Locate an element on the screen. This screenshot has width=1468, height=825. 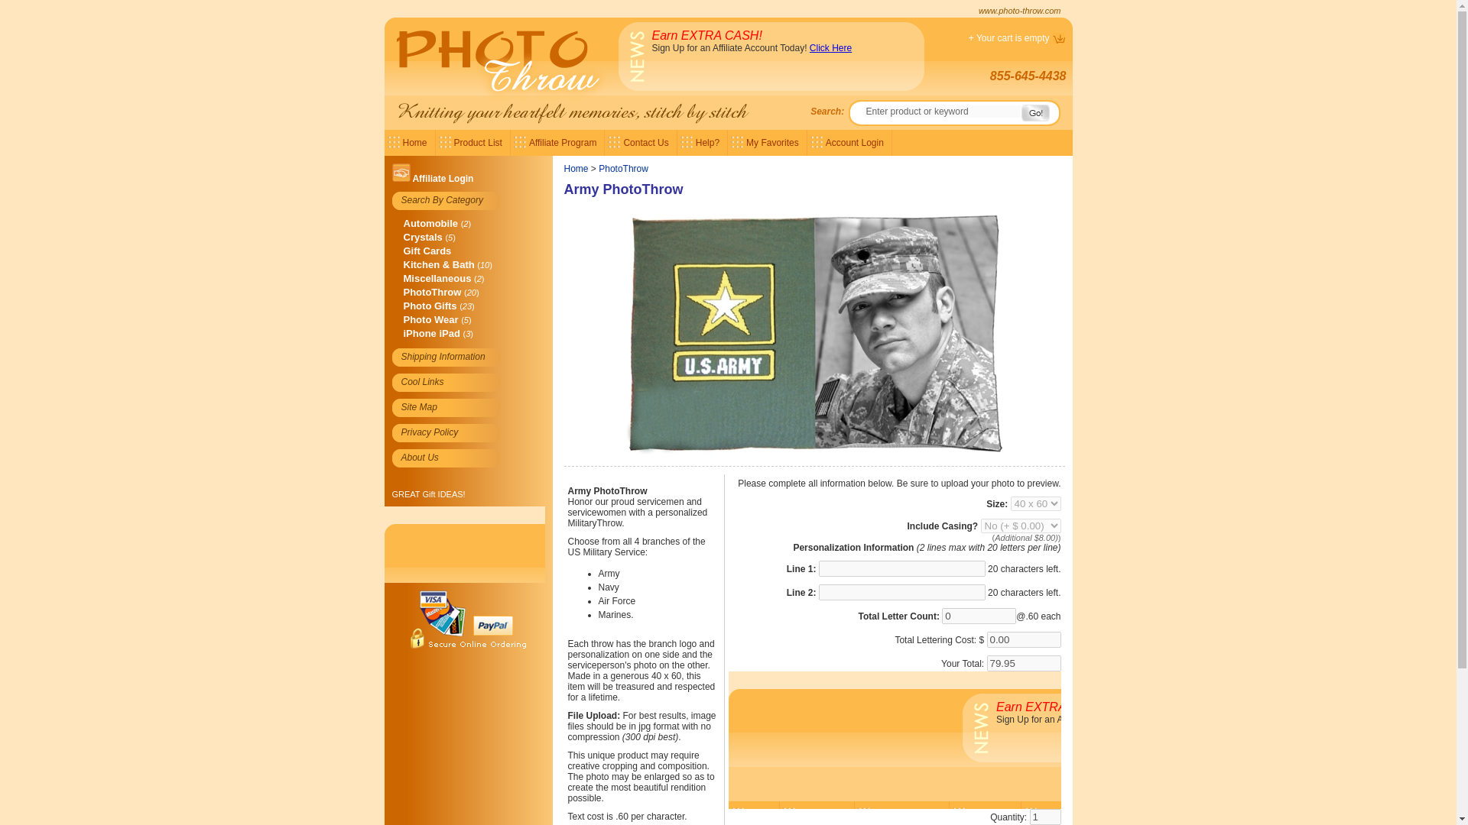
Contact Us is located at coordinates (641, 142).